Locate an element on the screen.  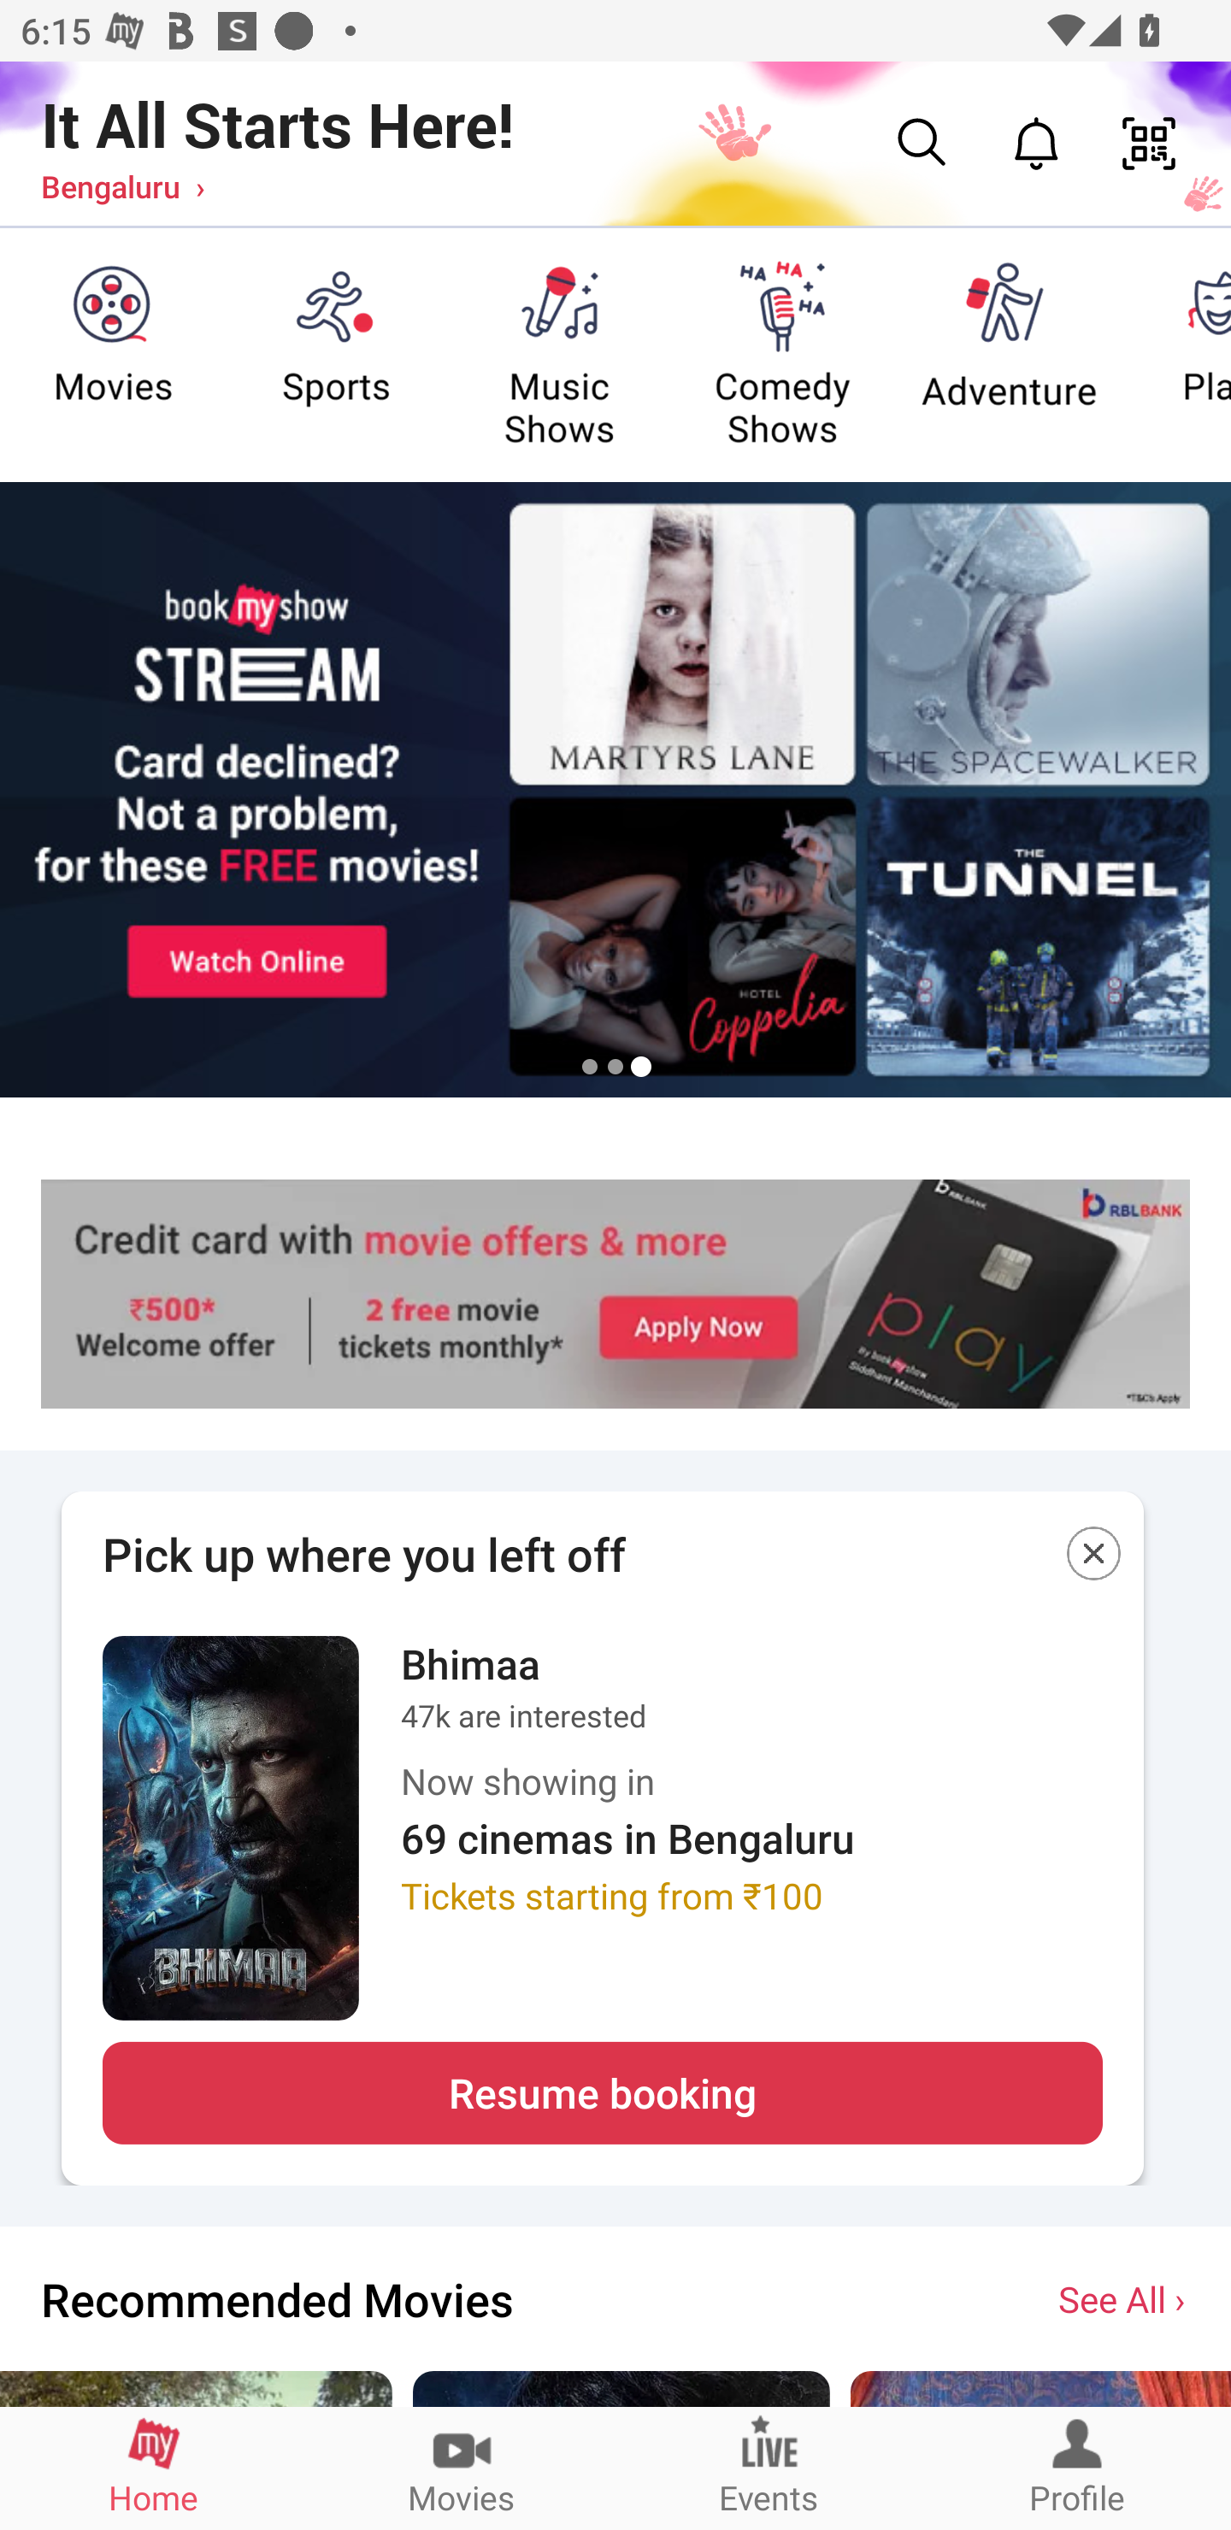
Profile is located at coordinates (1077, 2468).